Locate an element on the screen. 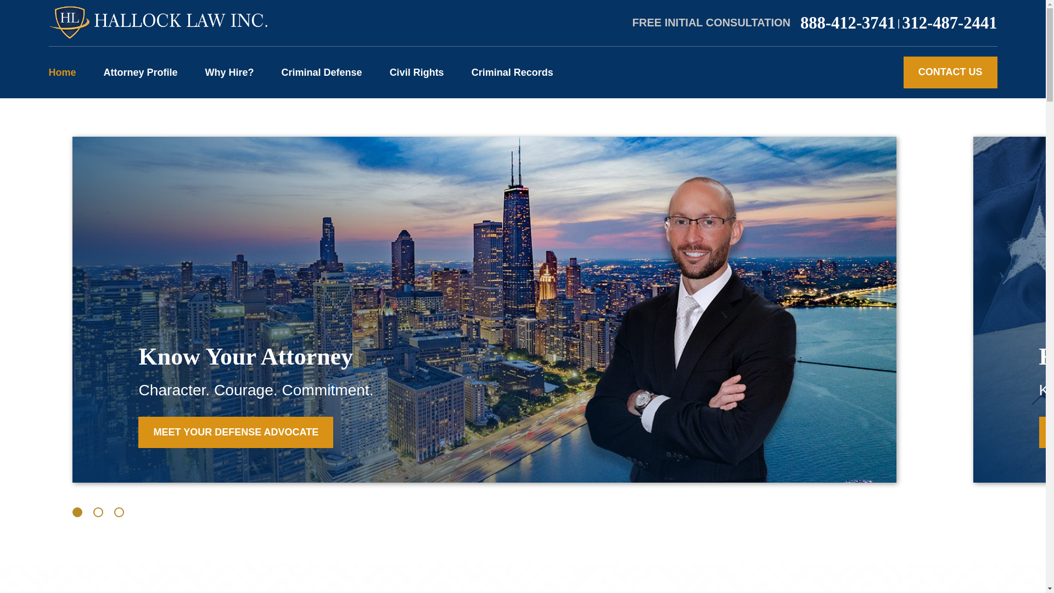 This screenshot has height=593, width=1054. Home is located at coordinates (157, 23).